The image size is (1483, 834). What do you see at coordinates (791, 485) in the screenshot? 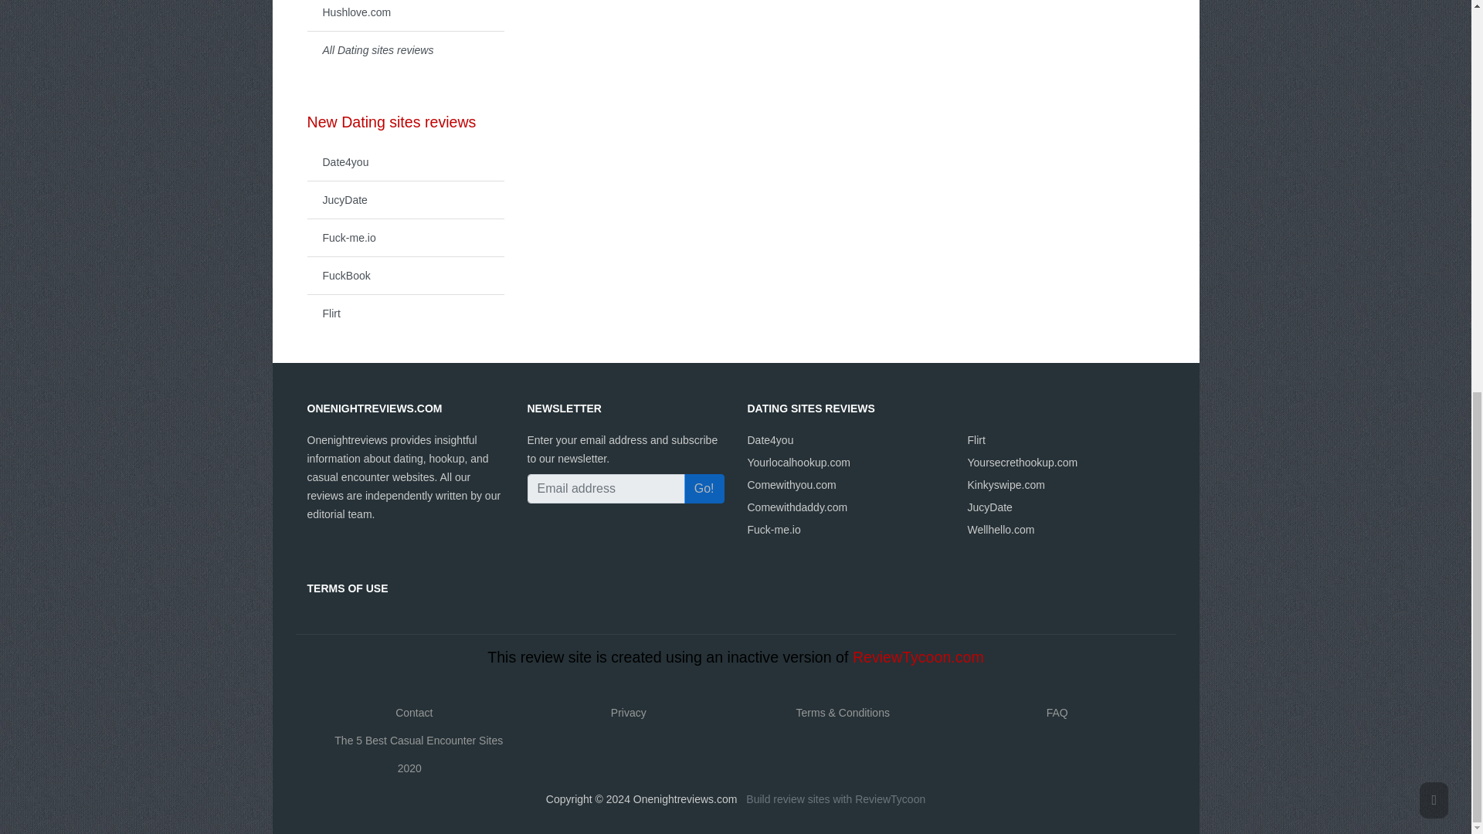
I see `Comewithyou.com` at bounding box center [791, 485].